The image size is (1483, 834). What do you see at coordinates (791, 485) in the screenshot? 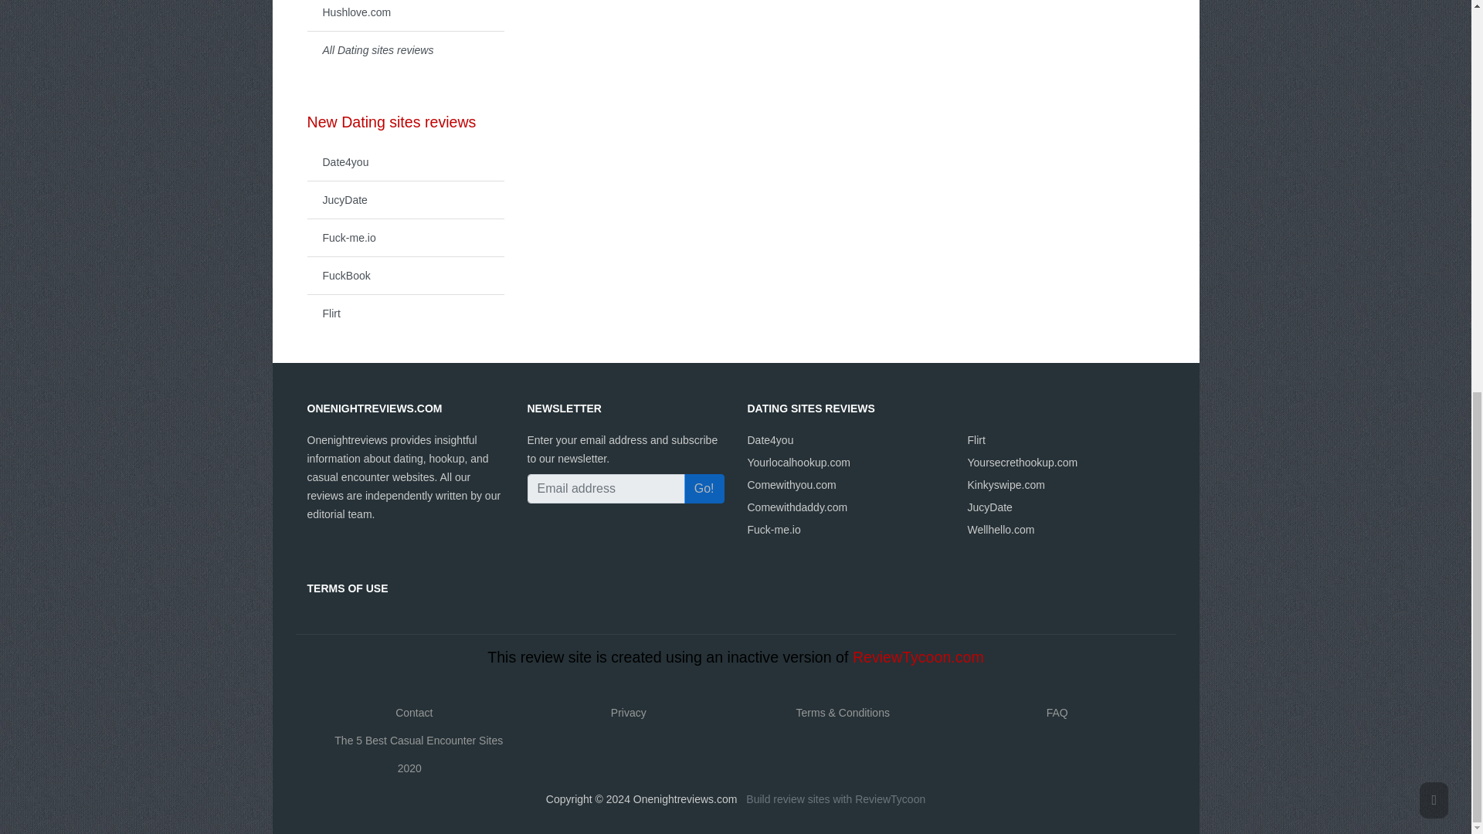
I see `Comewithyou.com` at bounding box center [791, 485].